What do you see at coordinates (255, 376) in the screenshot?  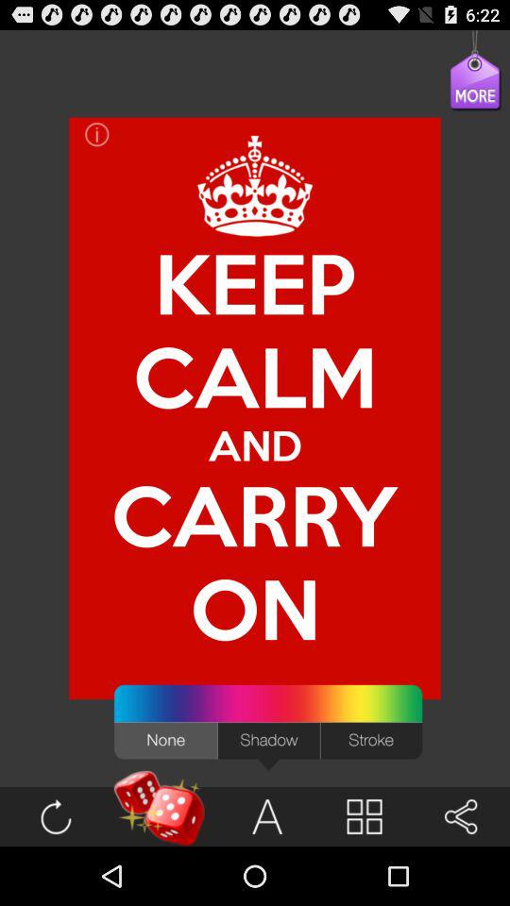 I see `flip until the calm` at bounding box center [255, 376].